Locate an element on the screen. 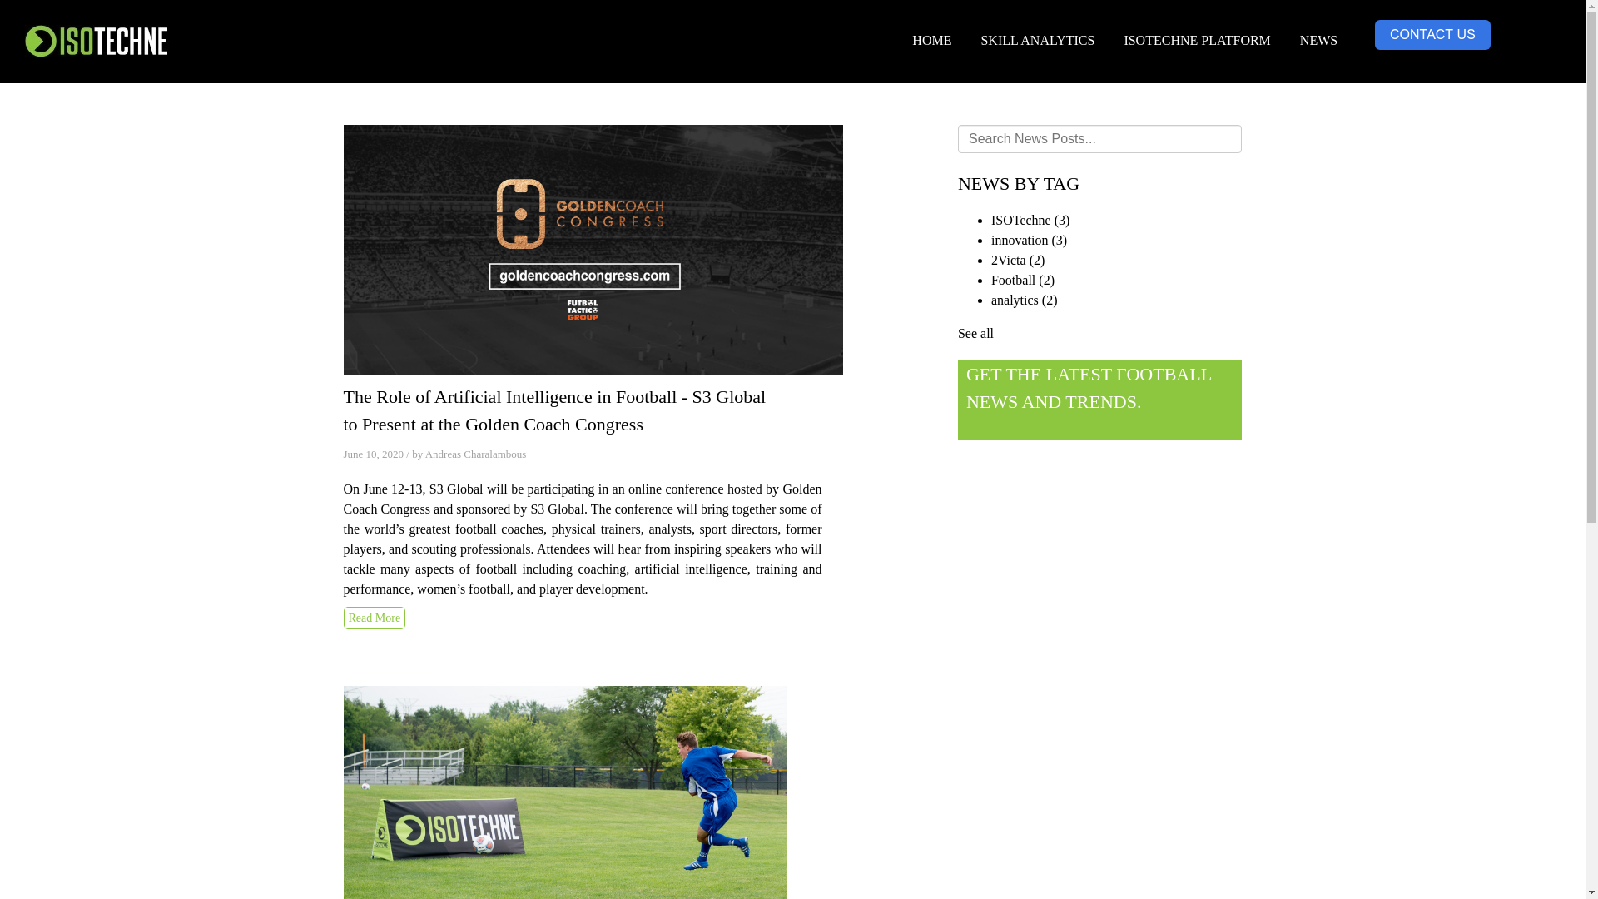 The image size is (1598, 899). Andreas Charalambous is located at coordinates (476, 453).